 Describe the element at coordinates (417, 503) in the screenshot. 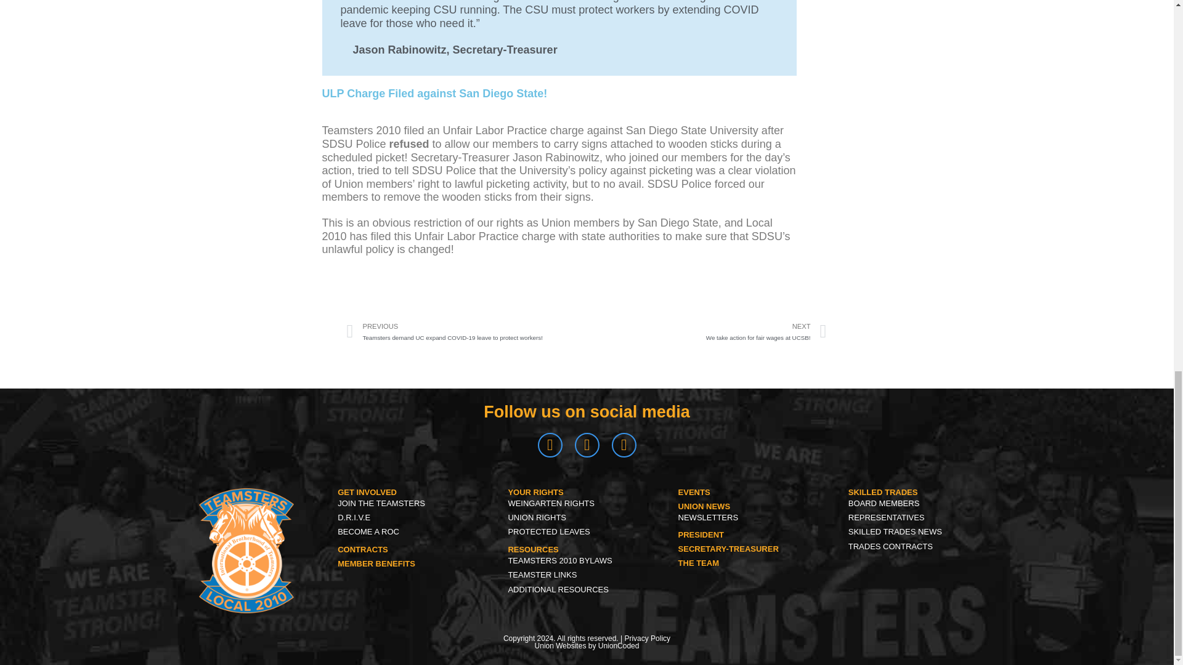

I see `PRESIDENT` at that location.